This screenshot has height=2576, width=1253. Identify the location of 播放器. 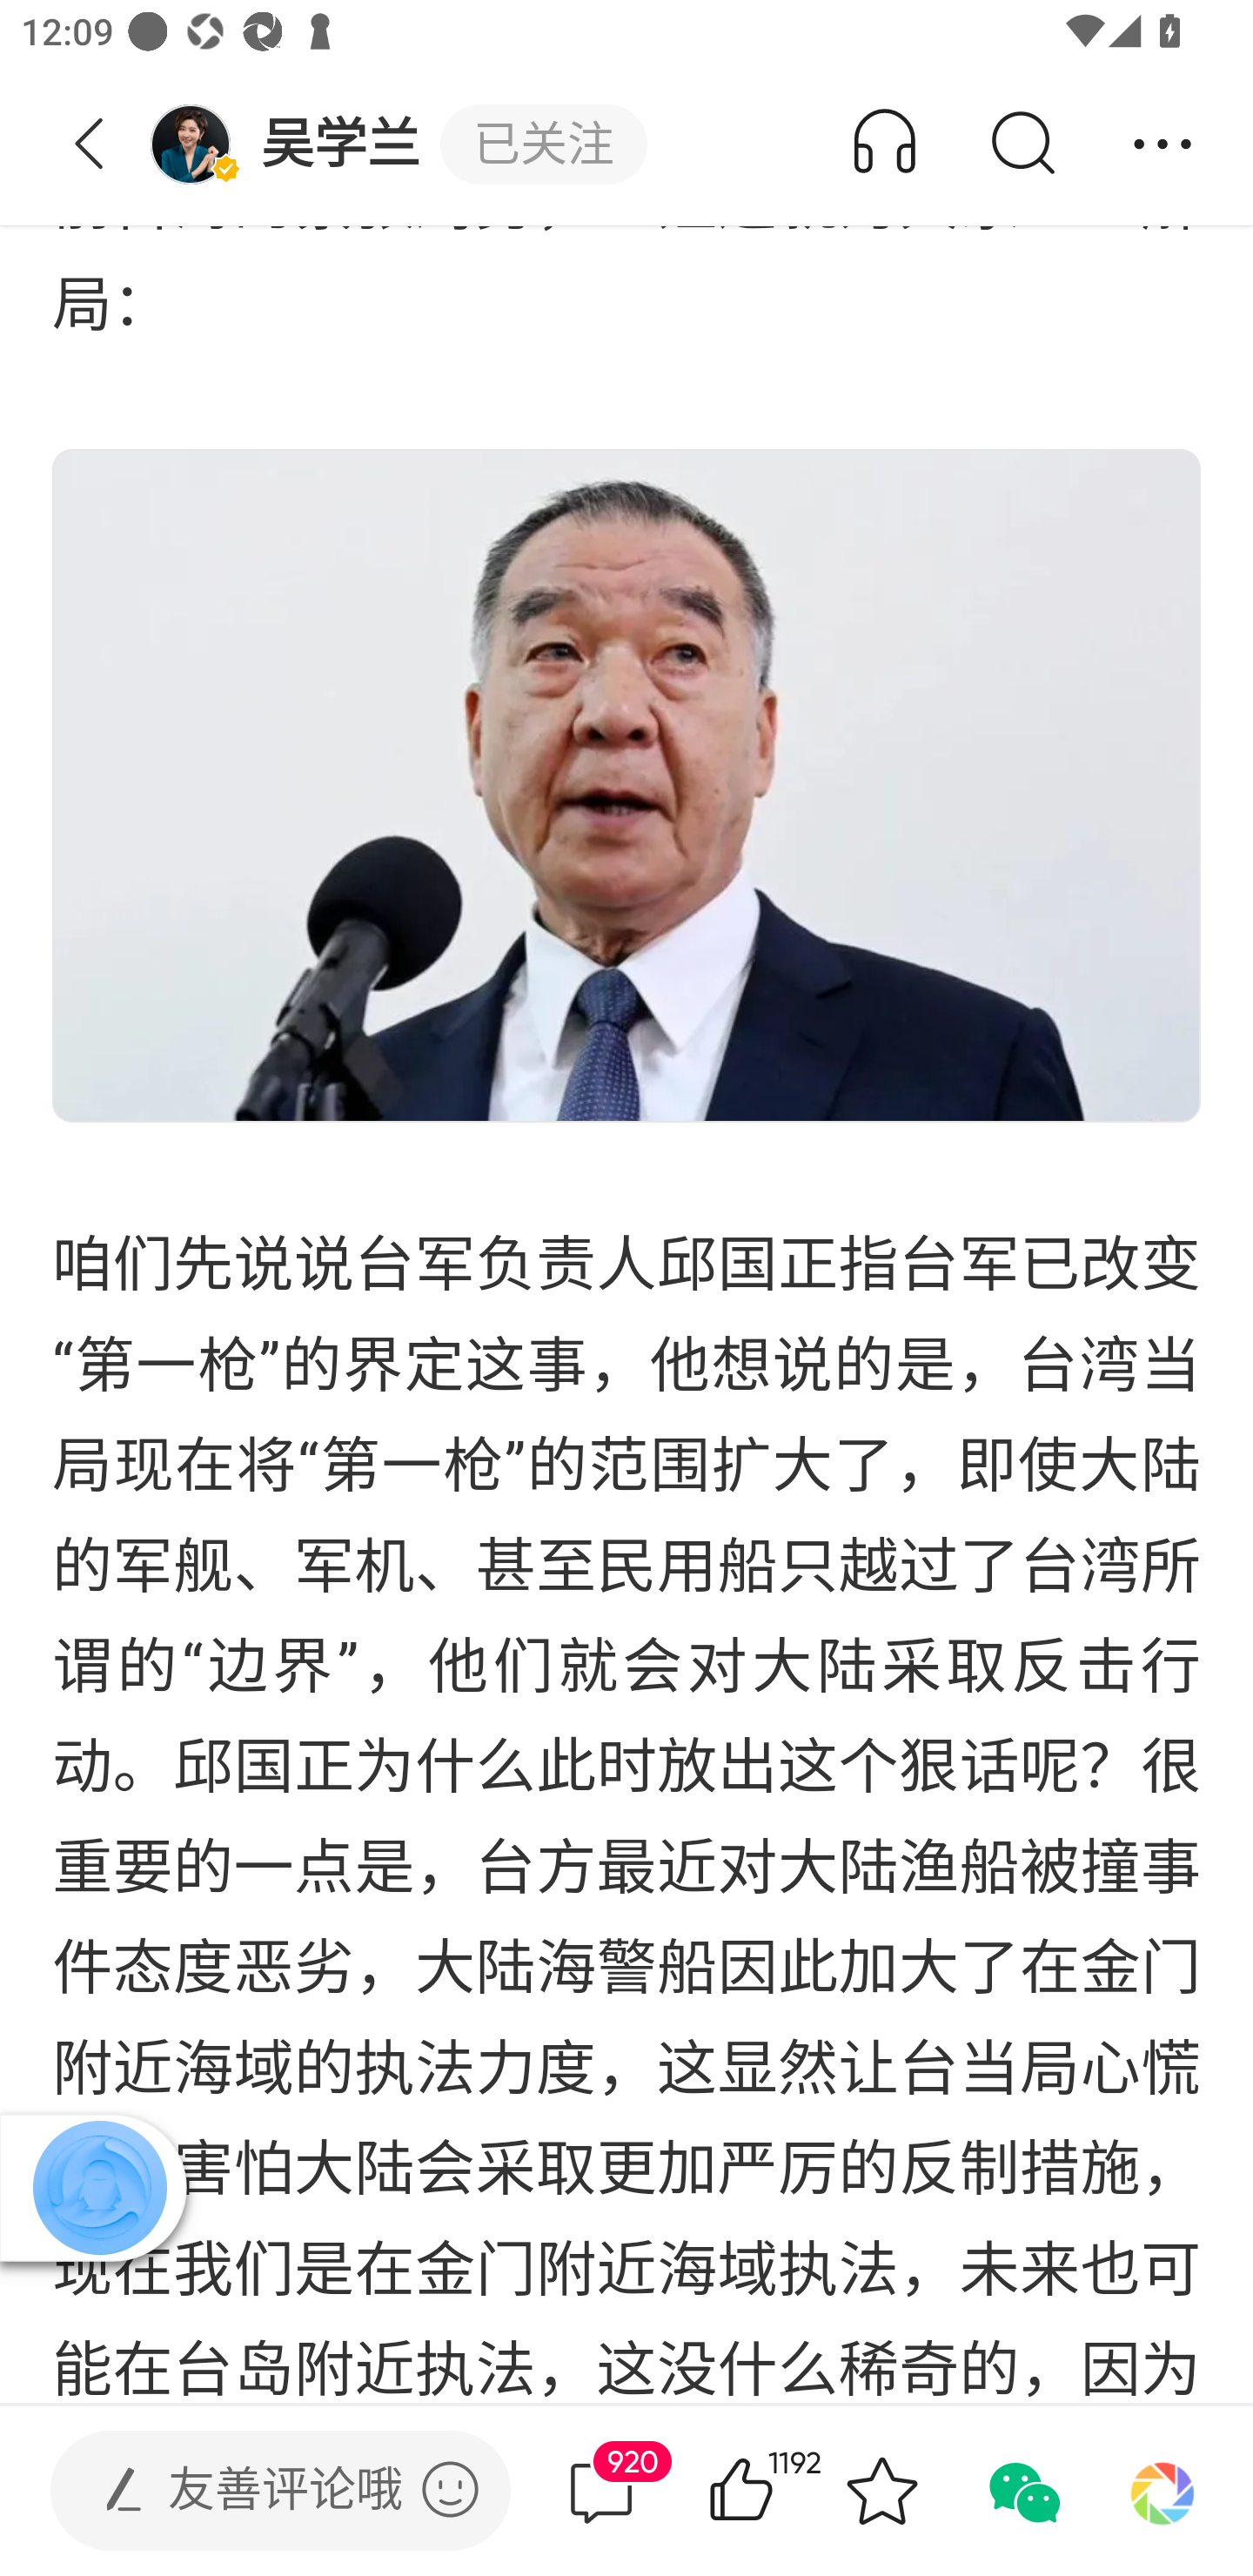
(99, 2187).